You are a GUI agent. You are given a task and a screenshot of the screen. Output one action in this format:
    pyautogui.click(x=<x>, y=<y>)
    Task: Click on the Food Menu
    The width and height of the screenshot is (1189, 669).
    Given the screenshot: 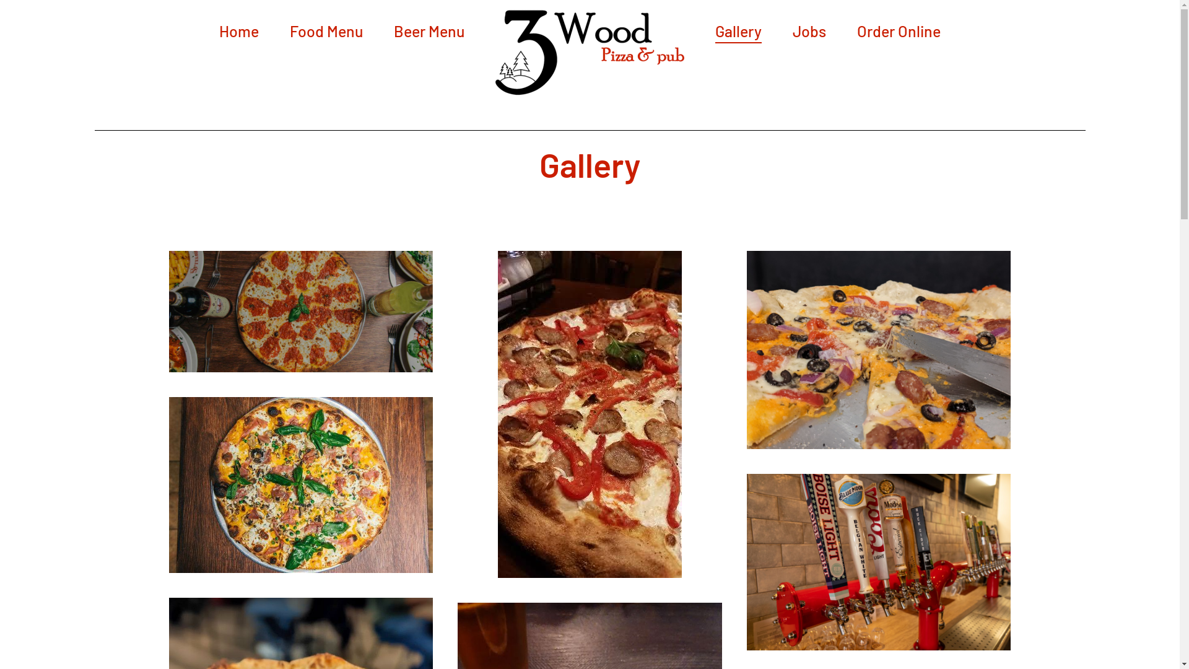 What is the action you would take?
    pyautogui.click(x=326, y=31)
    